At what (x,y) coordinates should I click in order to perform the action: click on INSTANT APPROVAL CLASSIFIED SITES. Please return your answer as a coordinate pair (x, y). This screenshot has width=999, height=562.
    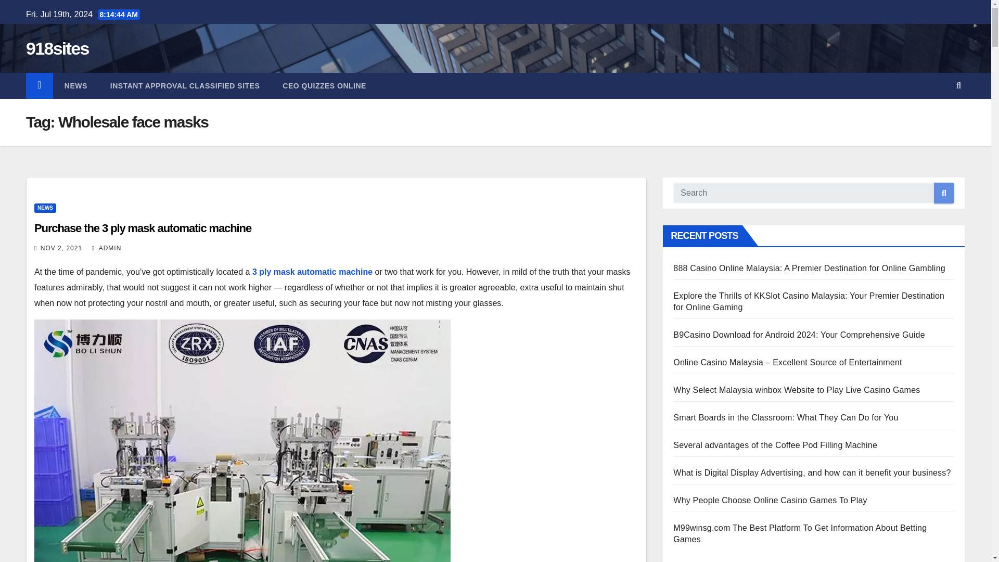
    Looking at the image, I should click on (185, 86).